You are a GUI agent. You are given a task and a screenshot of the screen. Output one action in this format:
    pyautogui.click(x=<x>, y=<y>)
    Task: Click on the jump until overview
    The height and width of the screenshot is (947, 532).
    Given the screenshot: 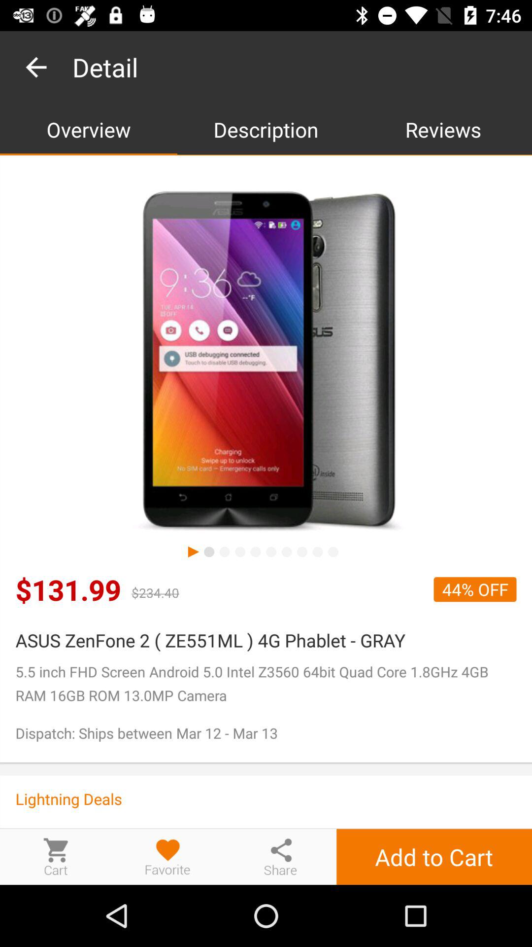 What is the action you would take?
    pyautogui.click(x=89, y=129)
    